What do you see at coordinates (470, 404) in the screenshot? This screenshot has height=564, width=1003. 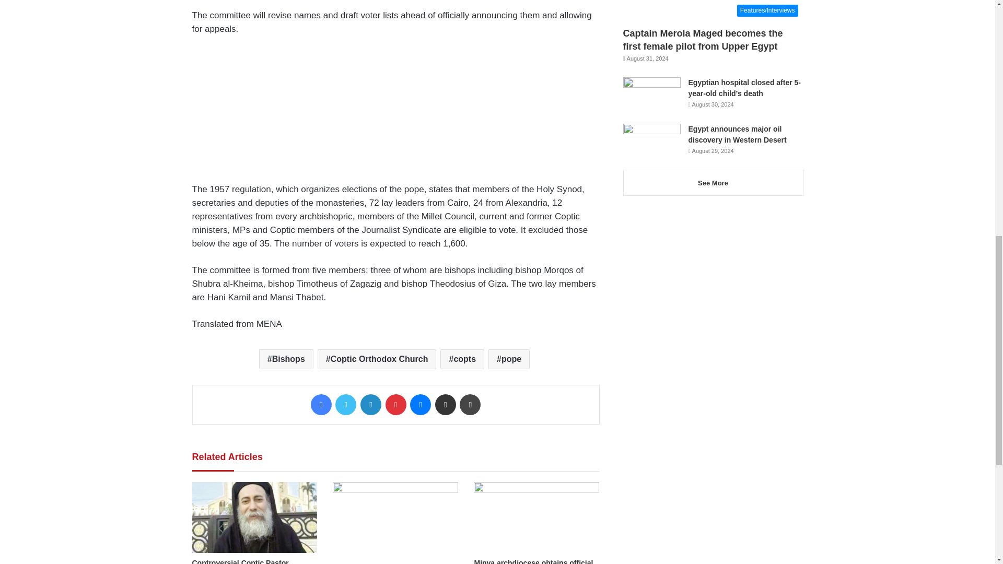 I see `Print` at bounding box center [470, 404].